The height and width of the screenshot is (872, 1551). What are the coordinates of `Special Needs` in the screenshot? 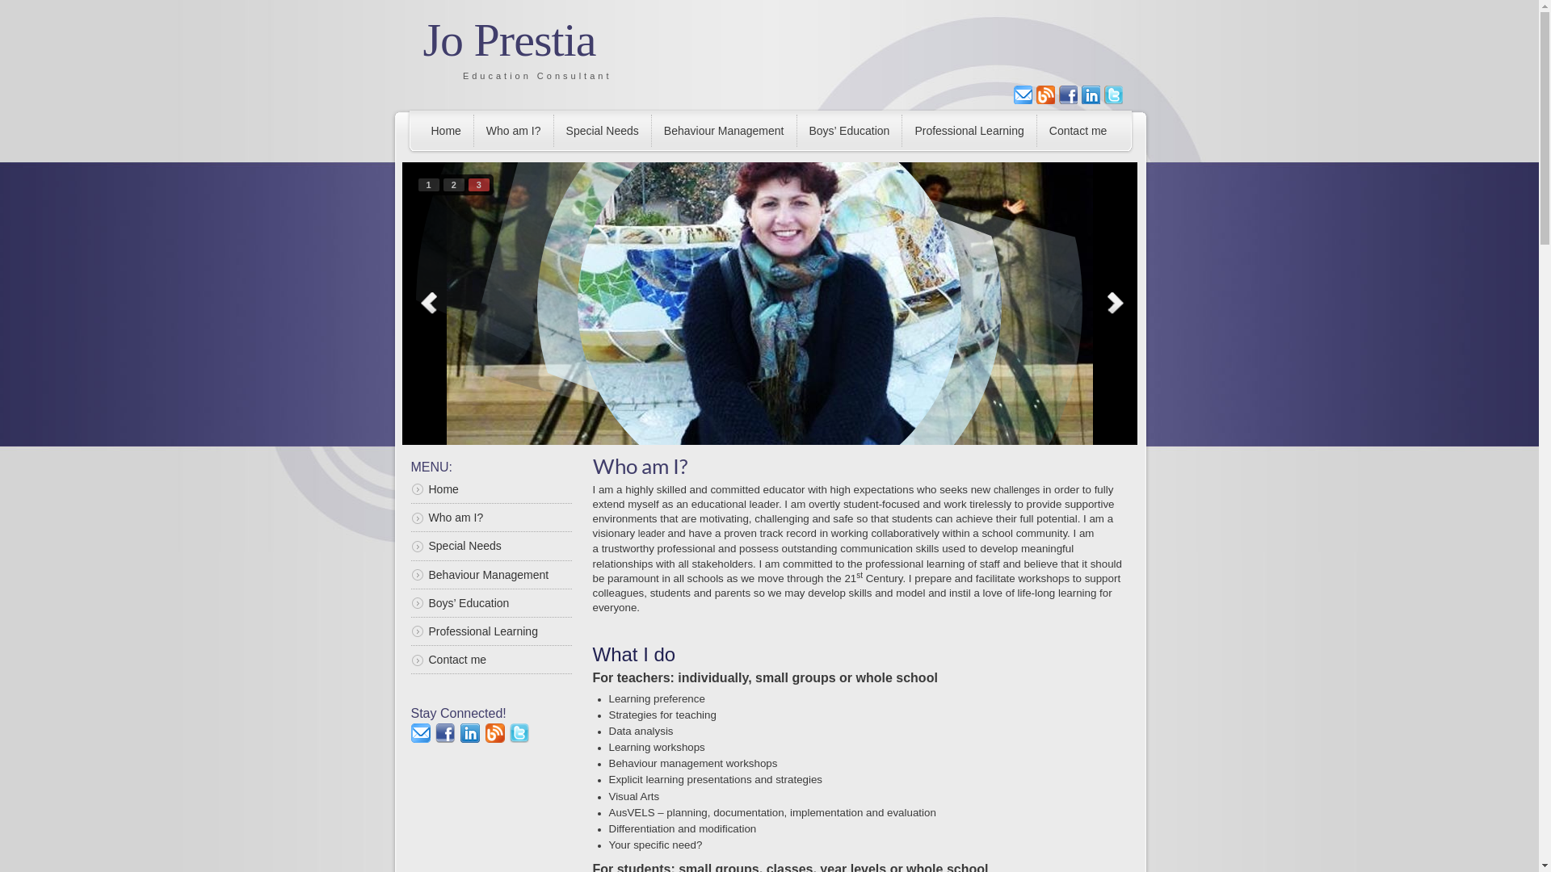 It's located at (603, 131).